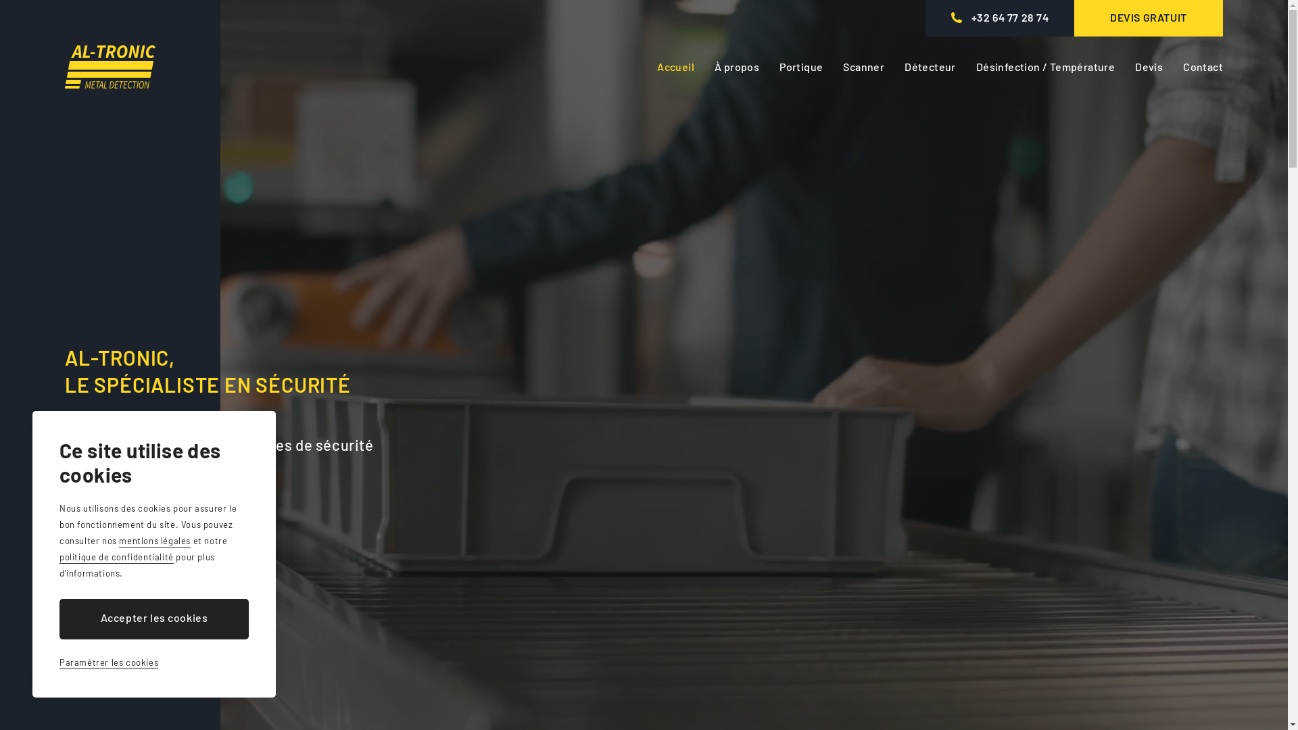 The height and width of the screenshot is (730, 1298). I want to click on Contact, so click(1203, 67).